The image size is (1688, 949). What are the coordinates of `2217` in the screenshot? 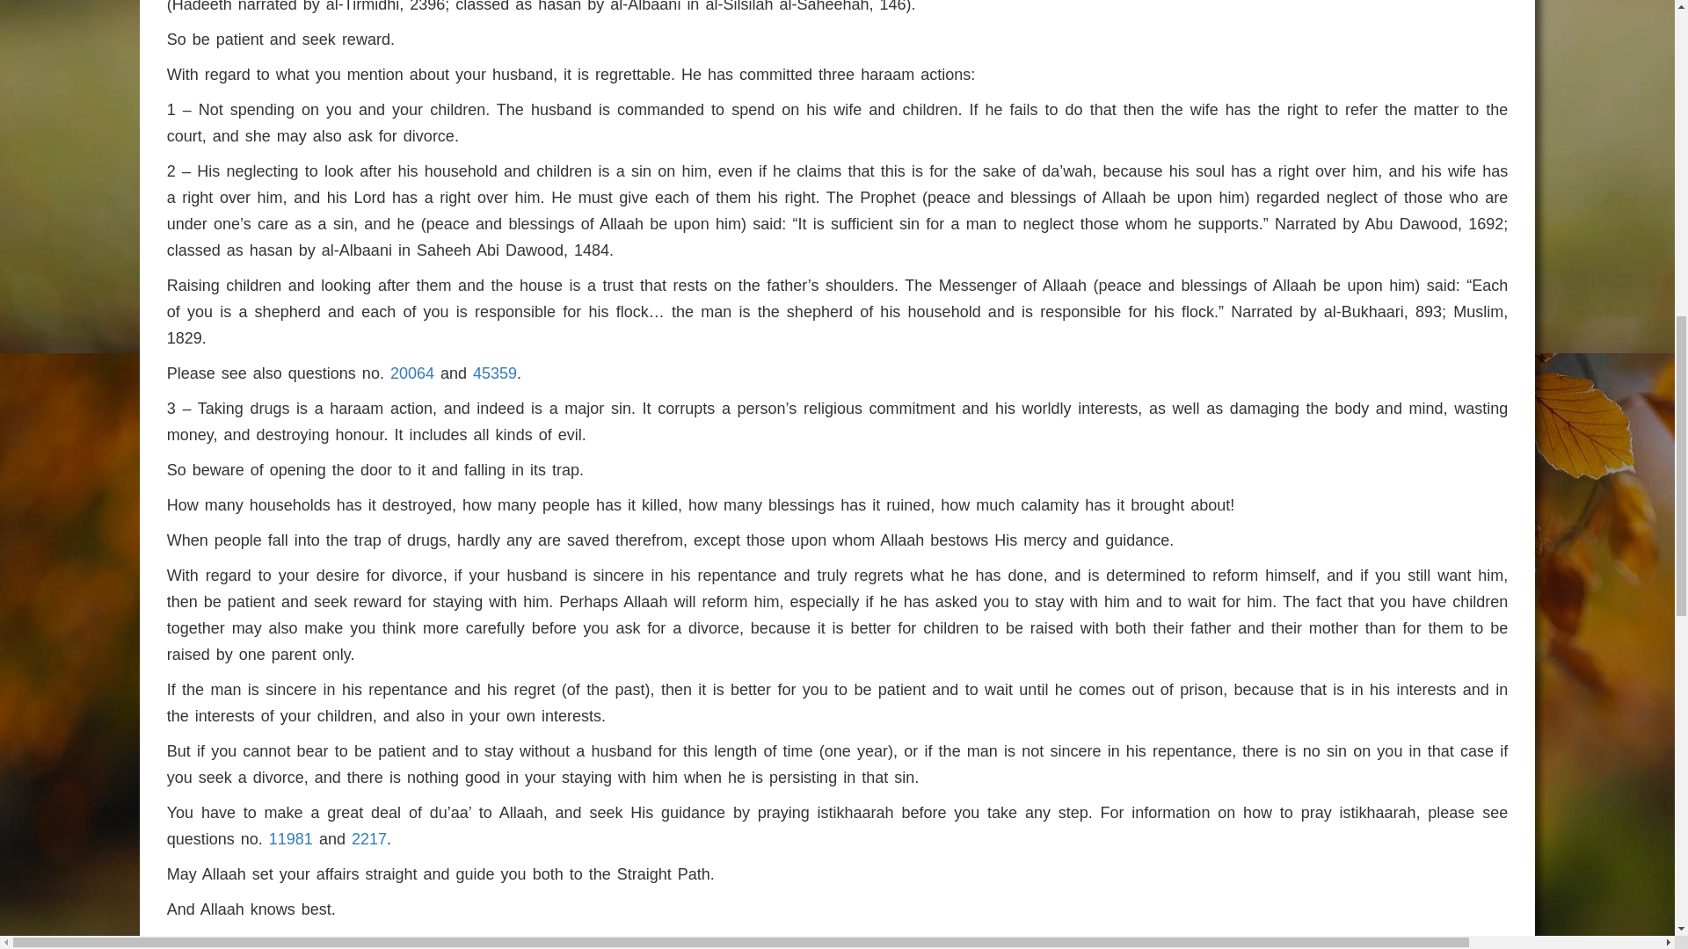 It's located at (368, 839).